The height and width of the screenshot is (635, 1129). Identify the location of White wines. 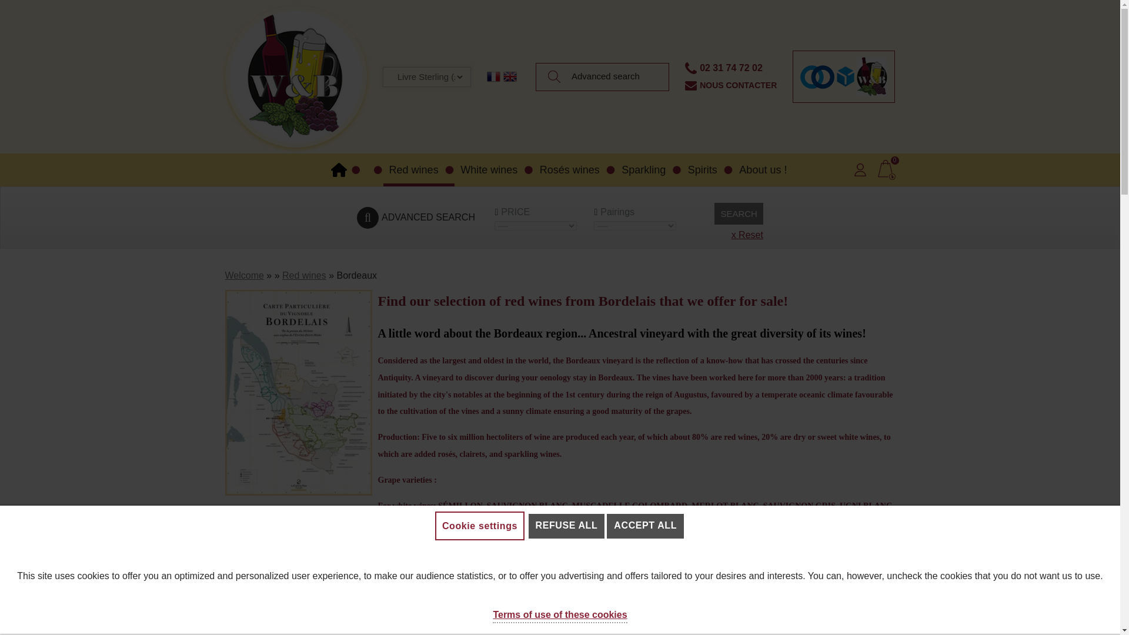
(494, 170).